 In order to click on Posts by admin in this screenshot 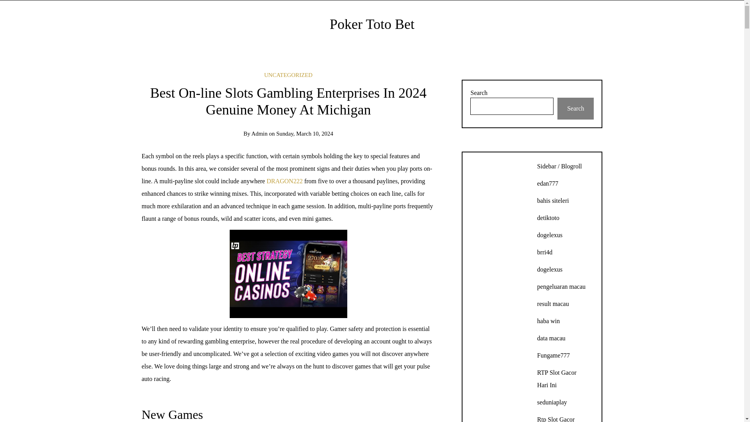, I will do `click(259, 133)`.